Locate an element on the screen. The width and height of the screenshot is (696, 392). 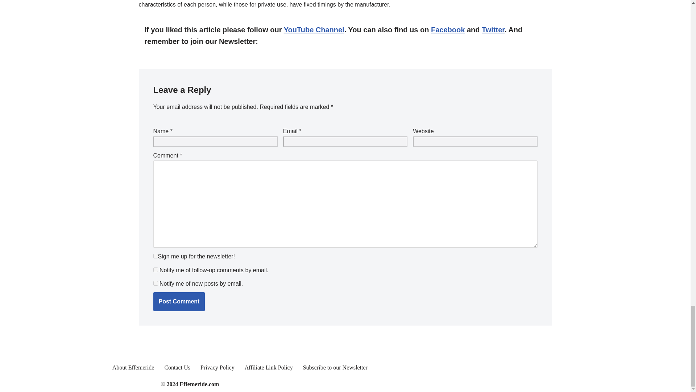
subscribe is located at coordinates (155, 283).